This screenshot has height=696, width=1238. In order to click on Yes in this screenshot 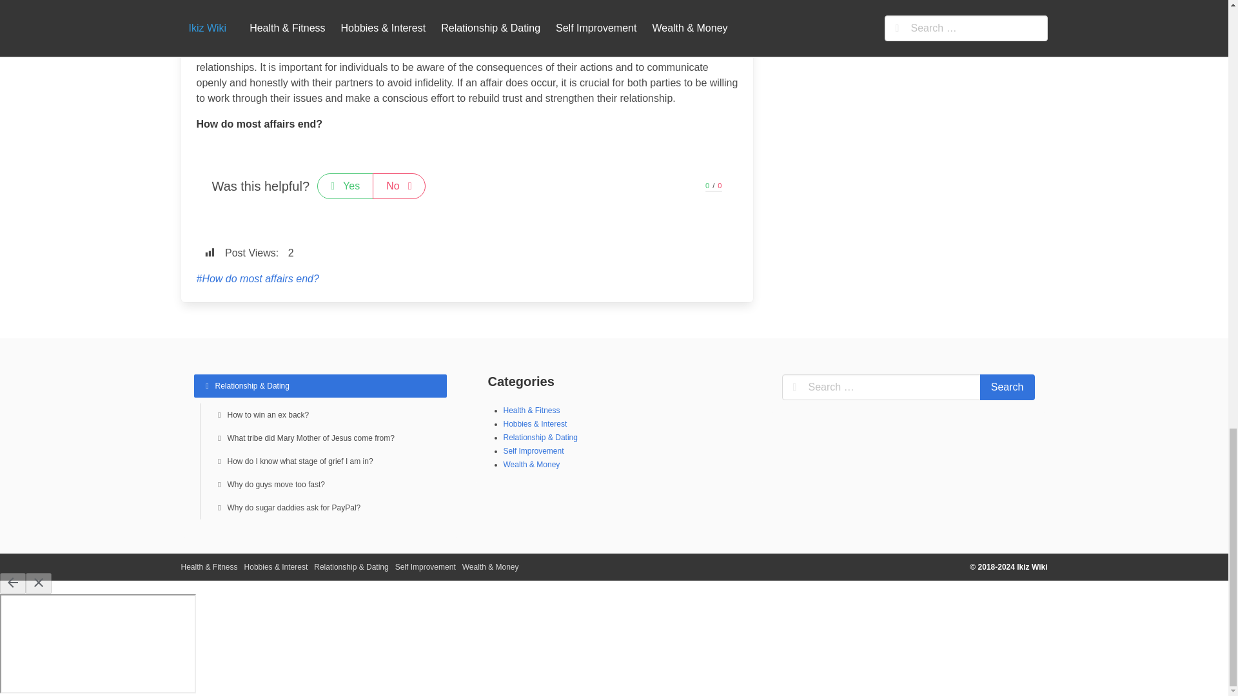, I will do `click(345, 186)`.